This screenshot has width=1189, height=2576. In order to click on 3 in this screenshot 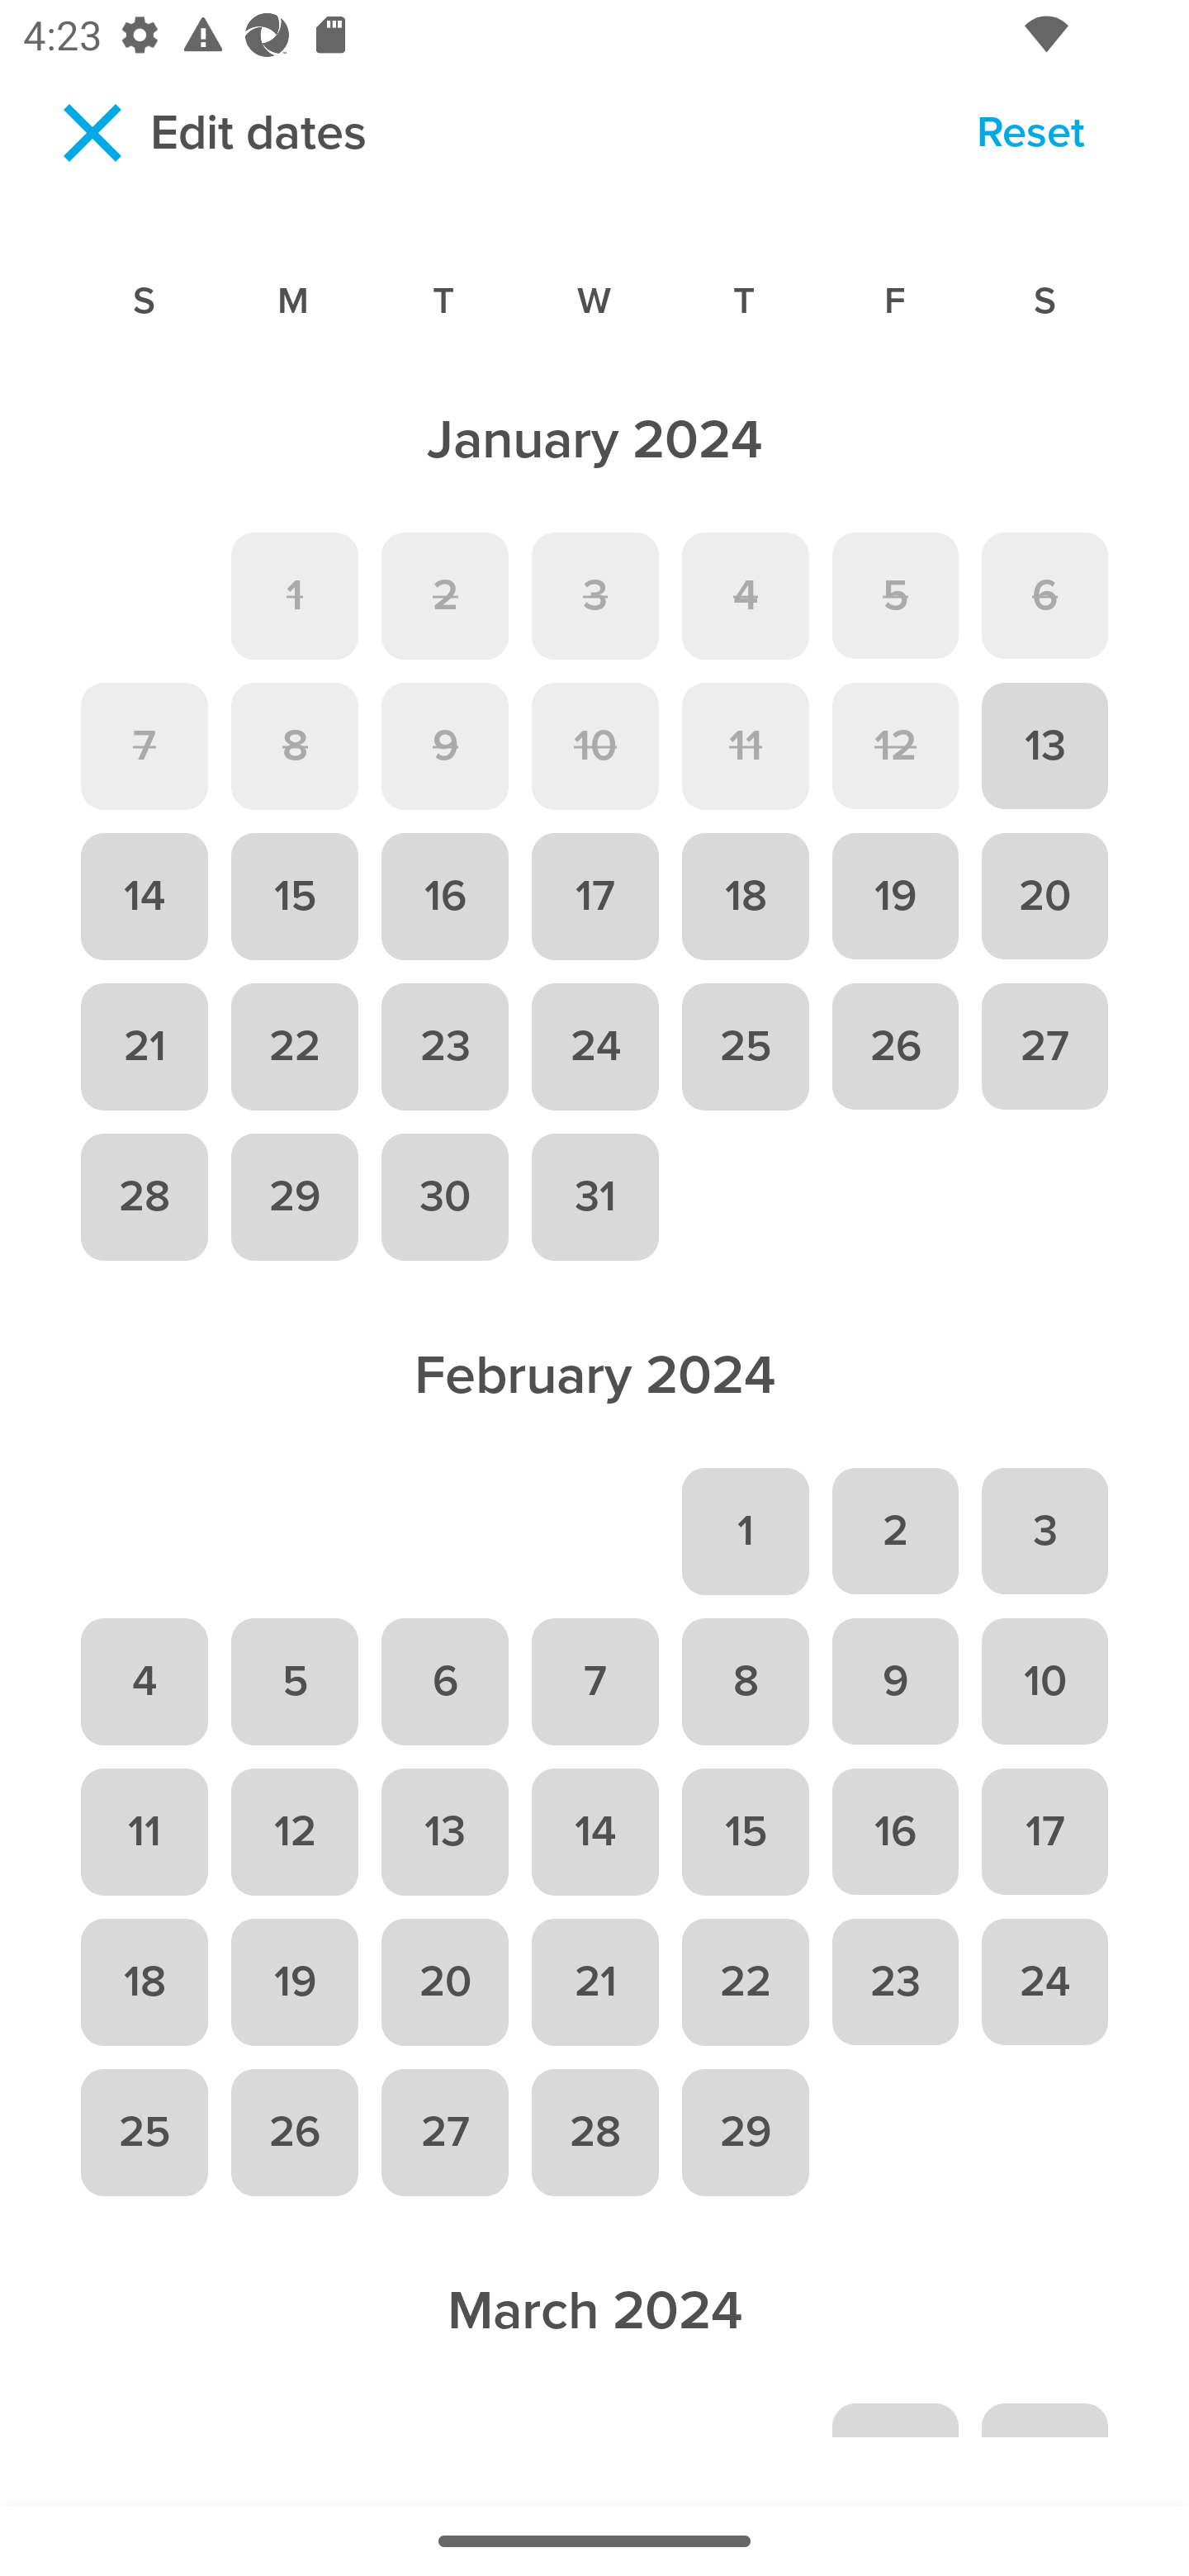, I will do `click(594, 594)`.